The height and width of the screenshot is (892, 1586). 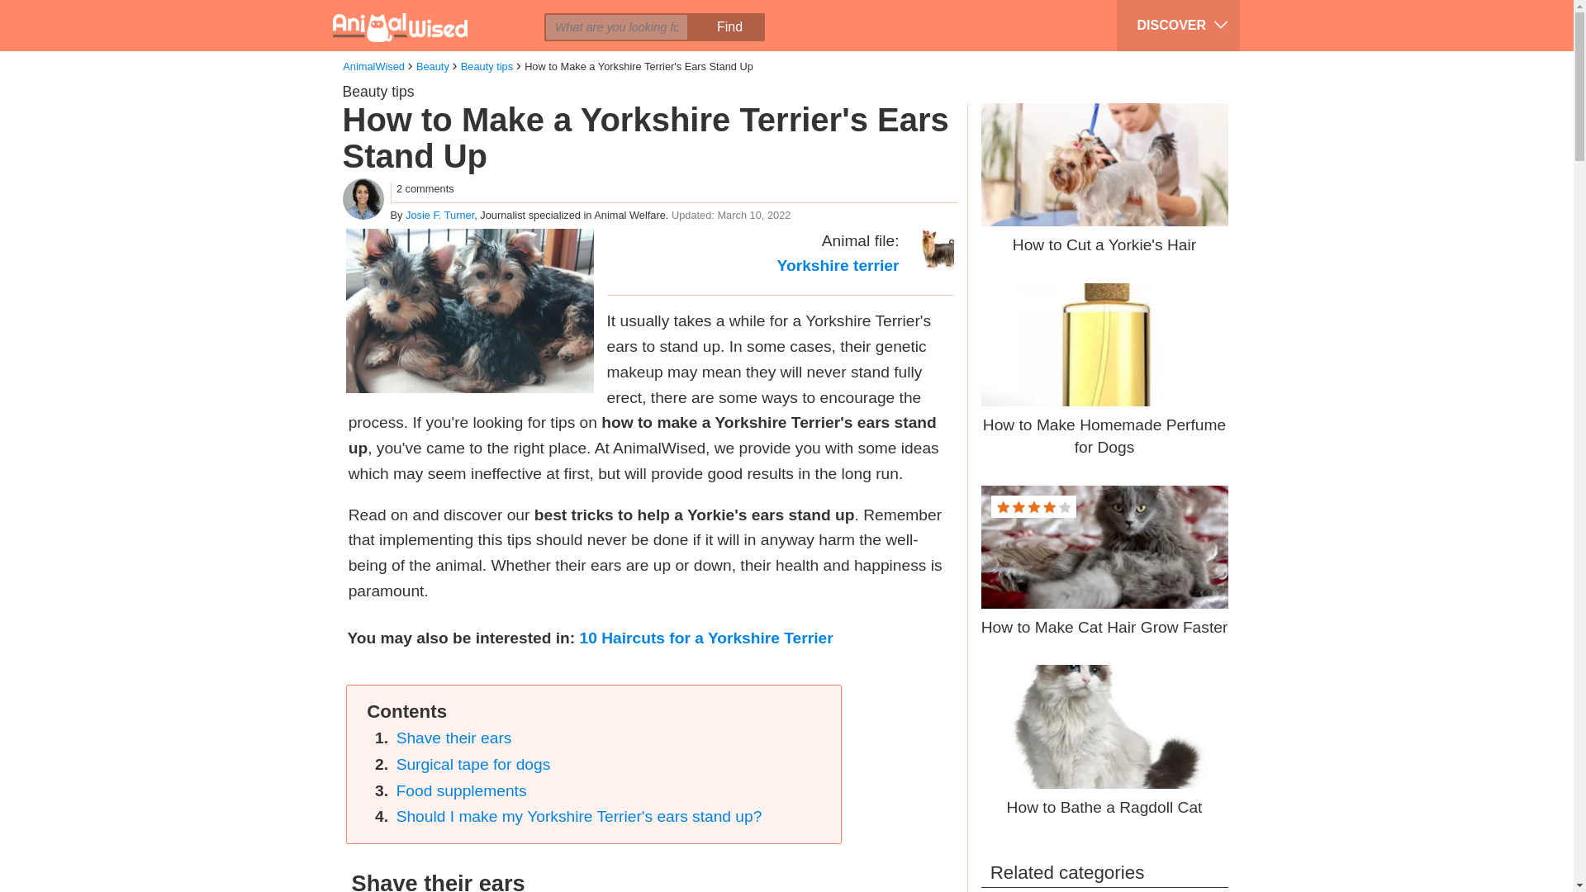 What do you see at coordinates (378, 91) in the screenshot?
I see `Beauty tips` at bounding box center [378, 91].